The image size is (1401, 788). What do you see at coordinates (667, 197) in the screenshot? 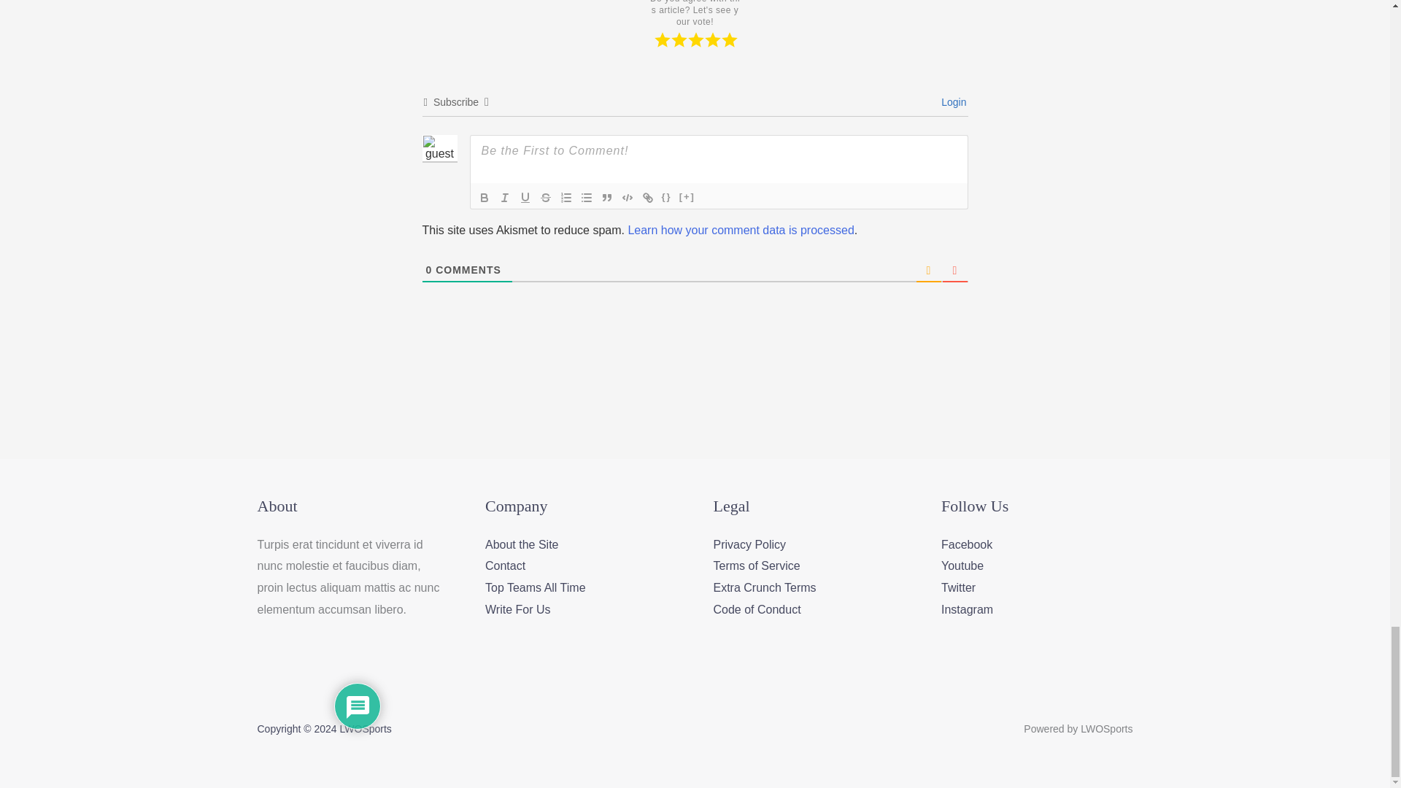
I see `Source Code` at bounding box center [667, 197].